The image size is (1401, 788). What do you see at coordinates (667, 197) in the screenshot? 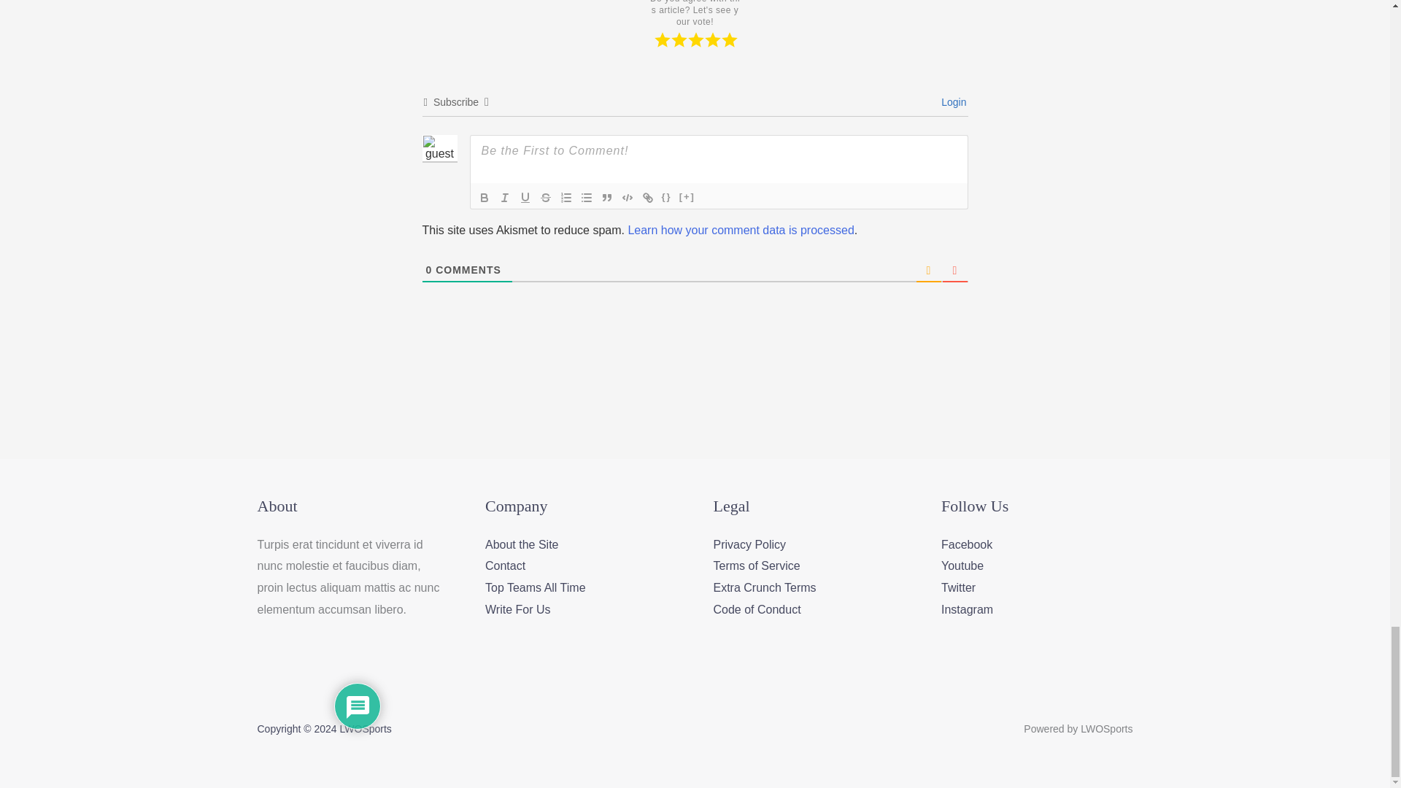
I see `Source Code` at bounding box center [667, 197].